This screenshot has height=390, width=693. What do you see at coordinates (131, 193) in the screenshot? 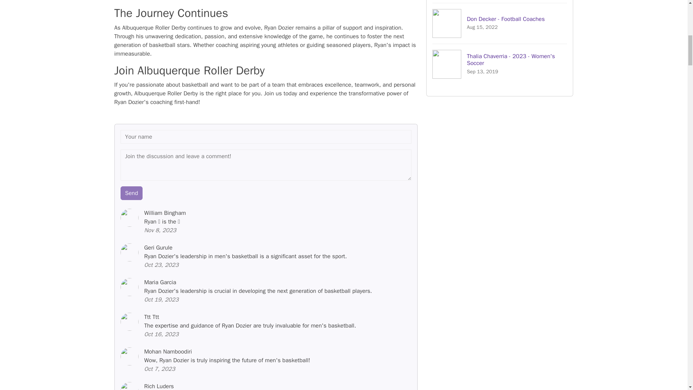
I see `Send` at bounding box center [131, 193].